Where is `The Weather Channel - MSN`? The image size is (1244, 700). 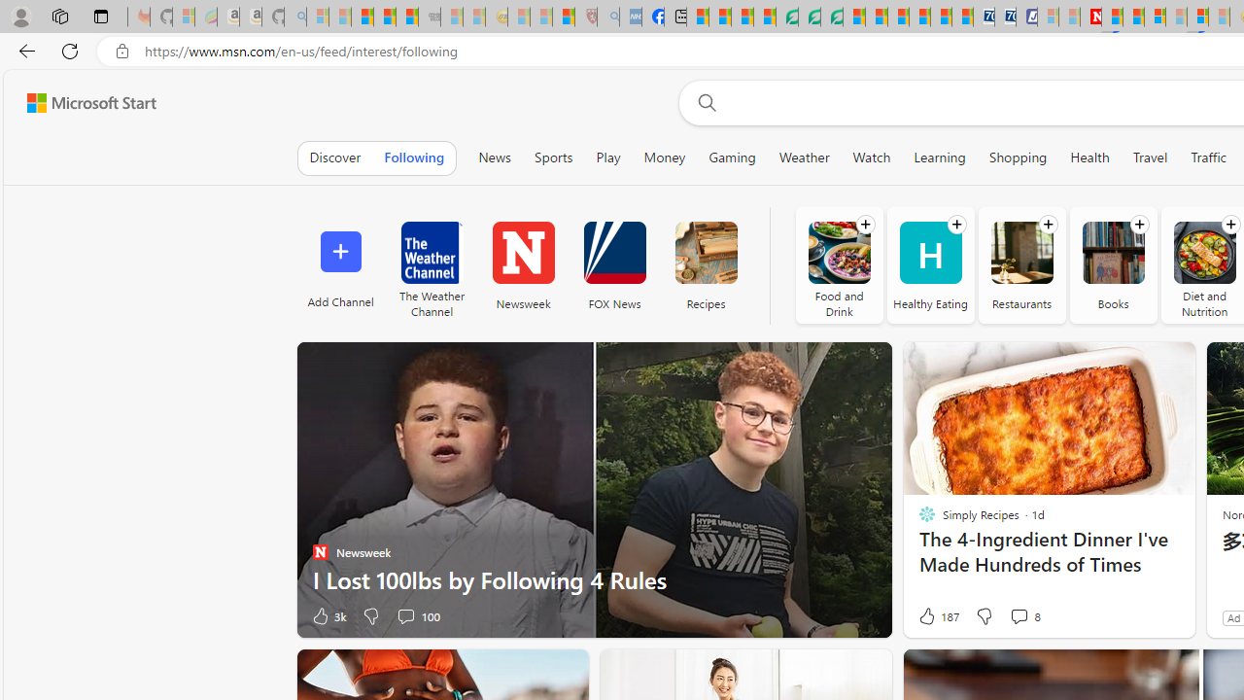
The Weather Channel - MSN is located at coordinates (362, 17).